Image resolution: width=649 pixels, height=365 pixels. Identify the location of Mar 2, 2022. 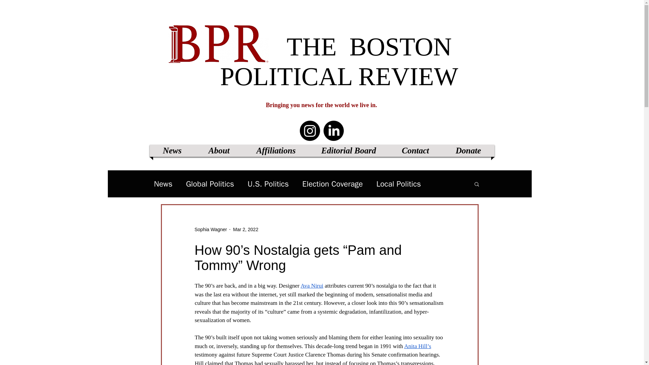
(245, 229).